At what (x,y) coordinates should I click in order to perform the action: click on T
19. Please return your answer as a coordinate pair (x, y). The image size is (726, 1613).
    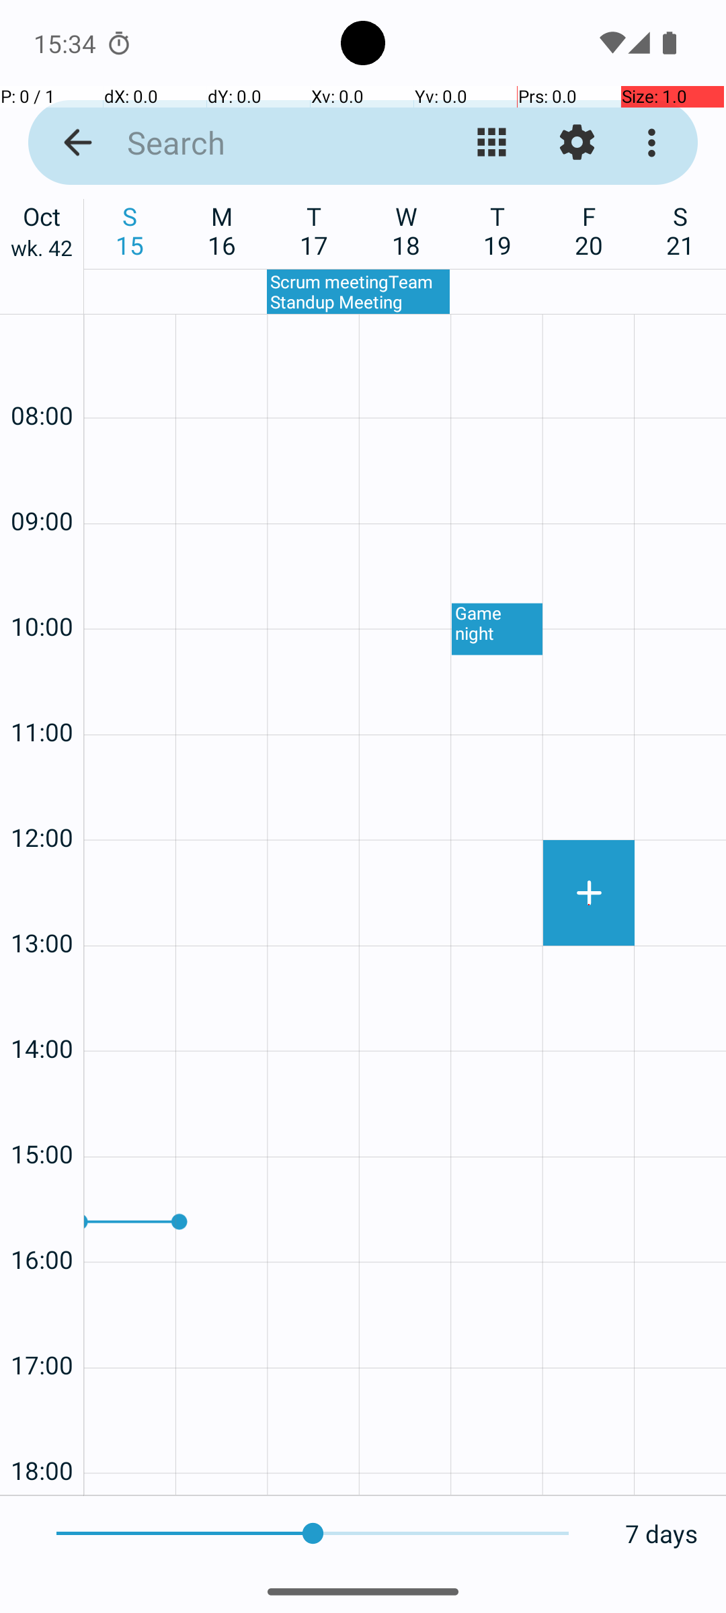
    Looking at the image, I should click on (497, 231).